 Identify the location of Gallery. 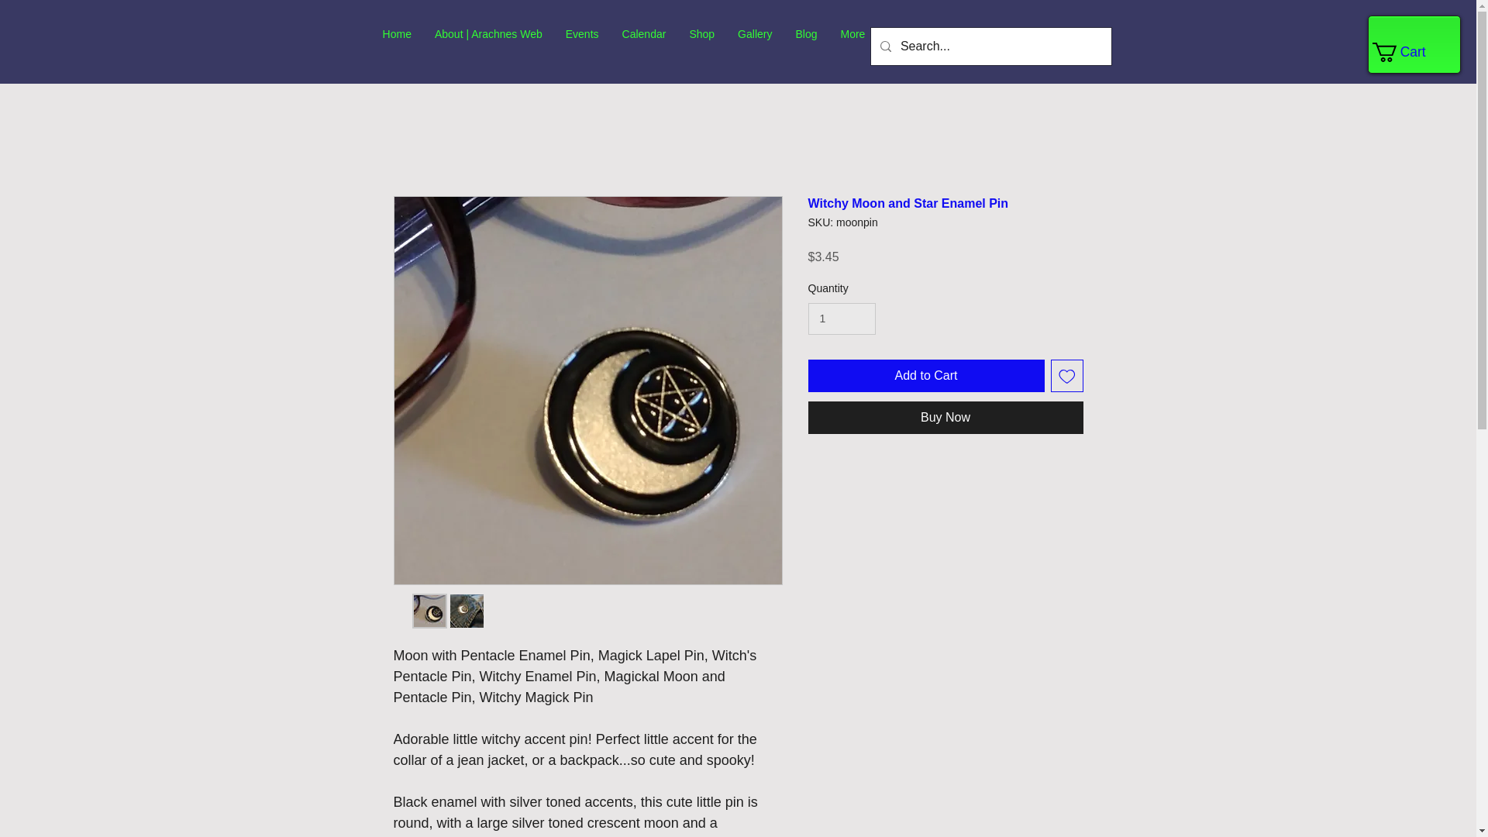
(755, 46).